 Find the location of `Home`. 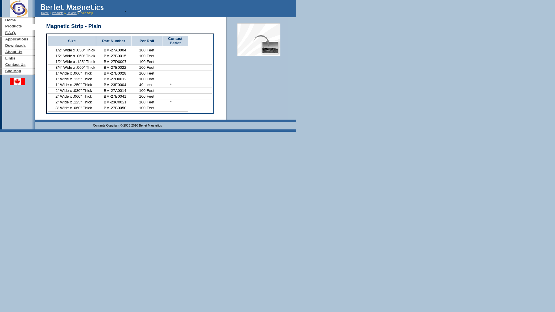

Home is located at coordinates (45, 13).